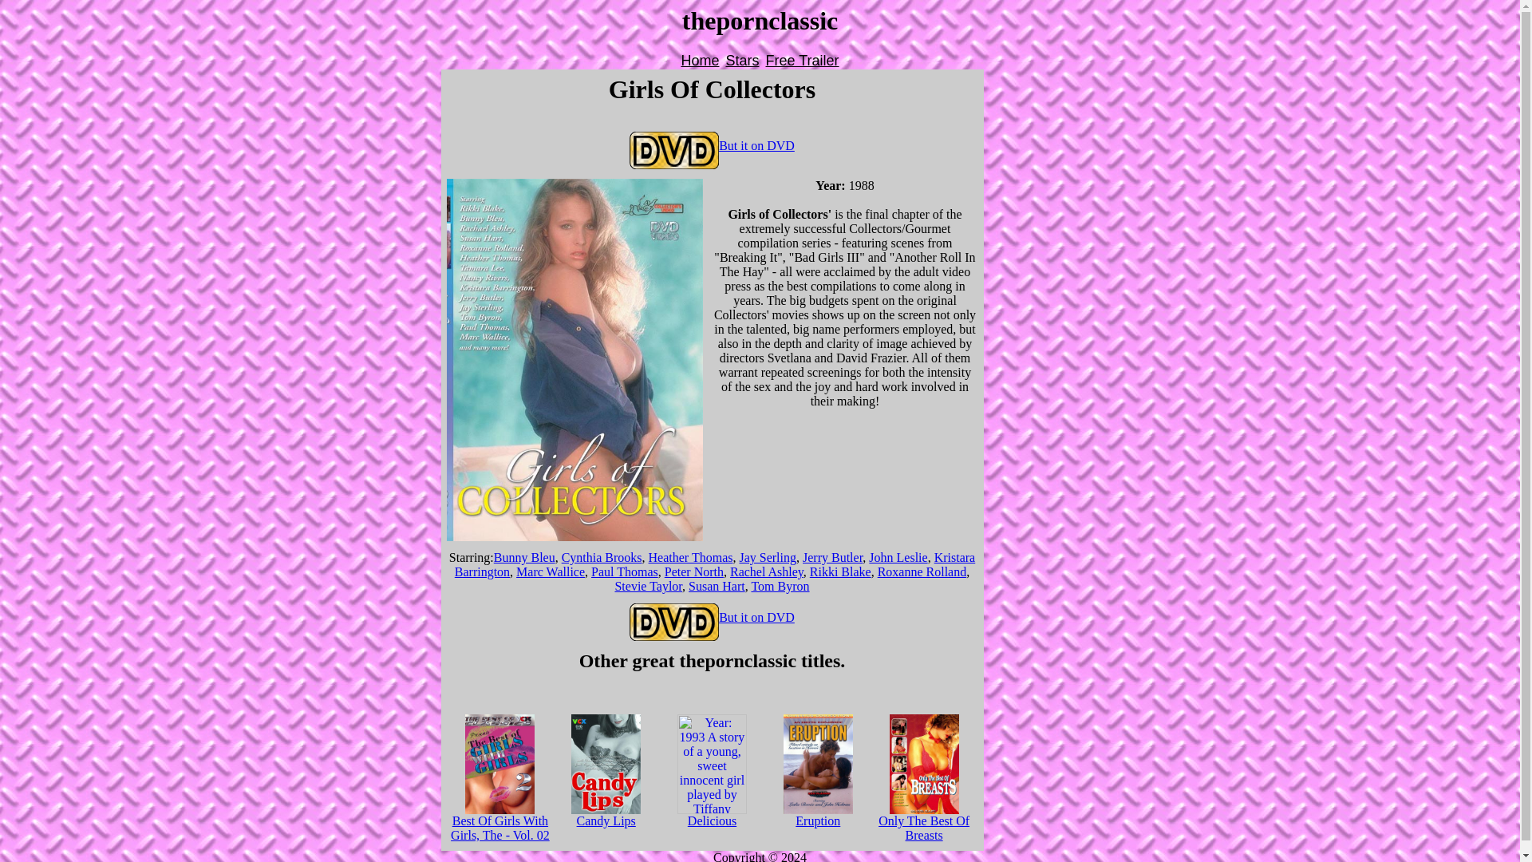 This screenshot has height=862, width=1532. Describe the element at coordinates (694, 571) in the screenshot. I see `Peter North` at that location.